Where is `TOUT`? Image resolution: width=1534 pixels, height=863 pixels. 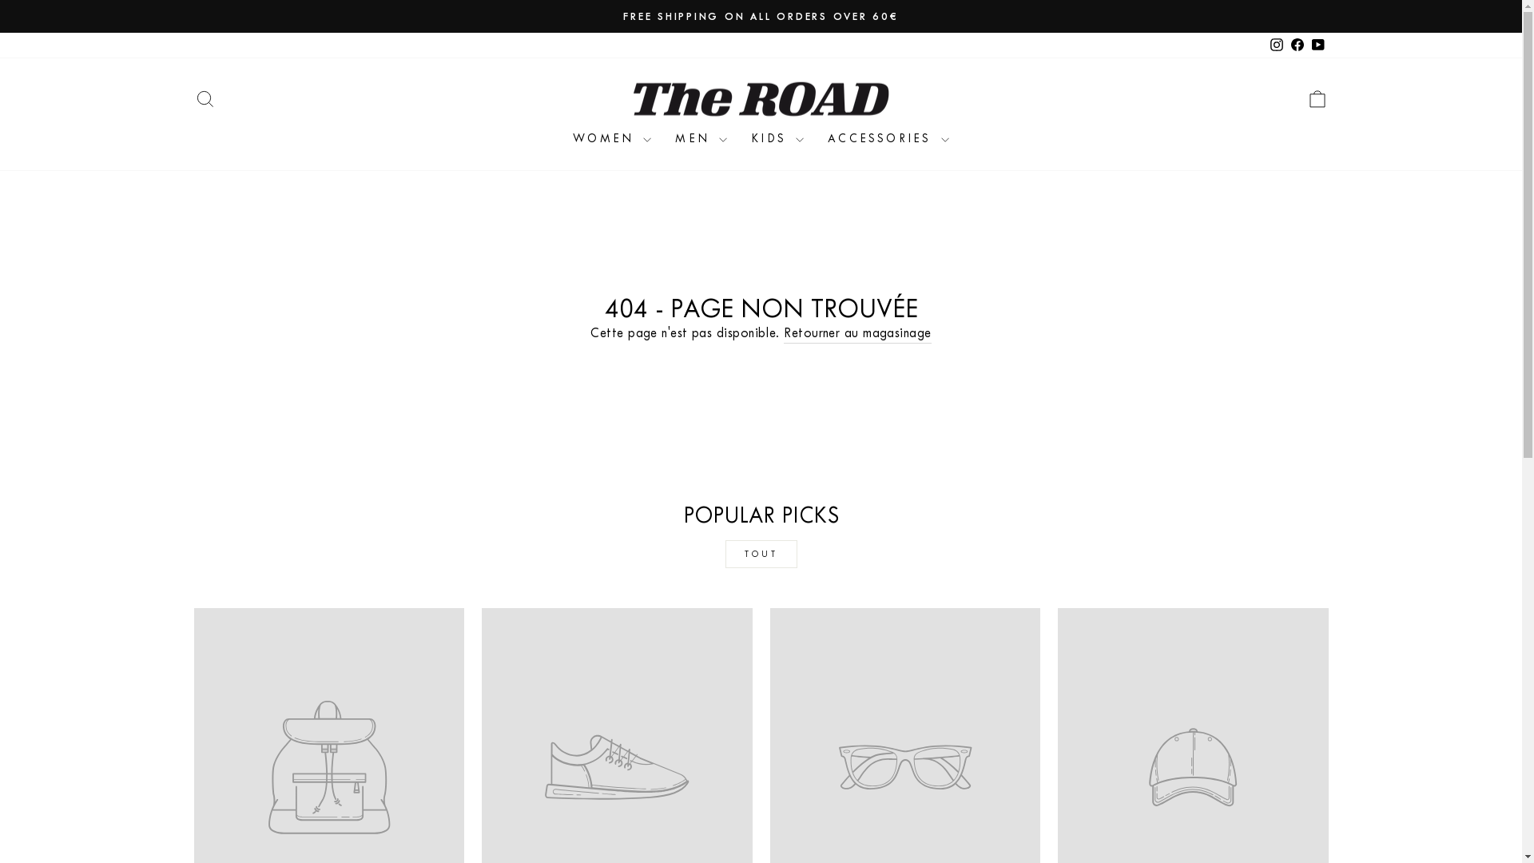
TOUT is located at coordinates (761, 555).